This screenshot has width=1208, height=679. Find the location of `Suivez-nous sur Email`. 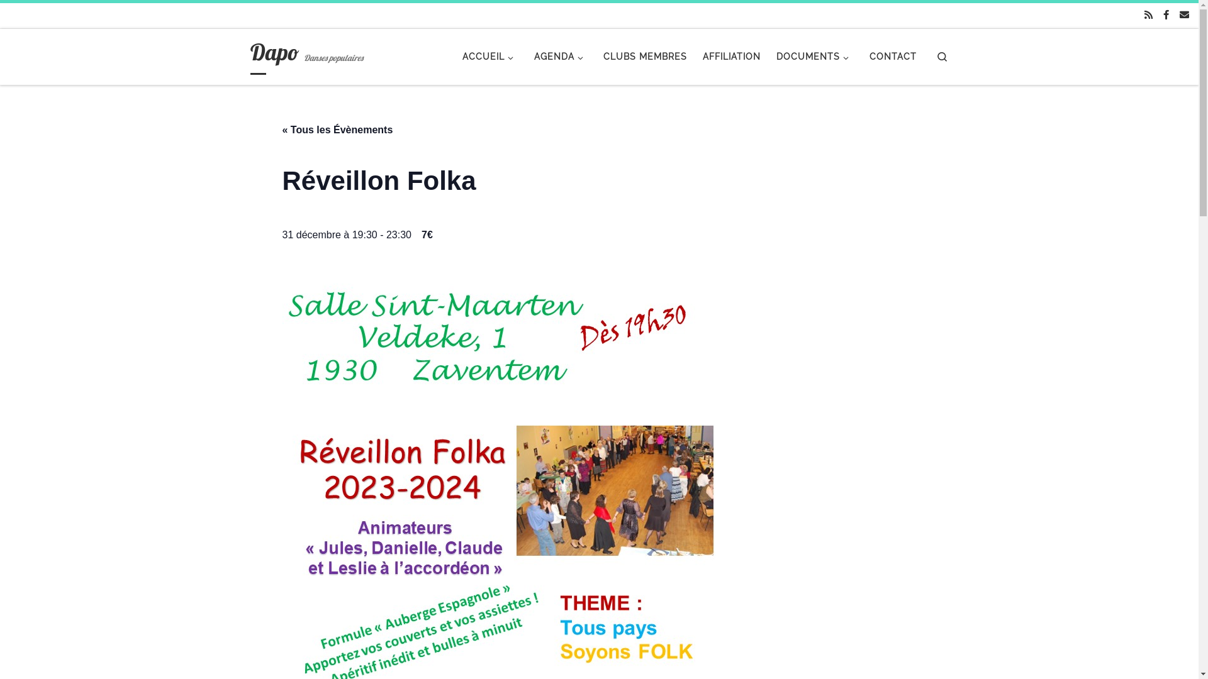

Suivez-nous sur Email is located at coordinates (1184, 15).